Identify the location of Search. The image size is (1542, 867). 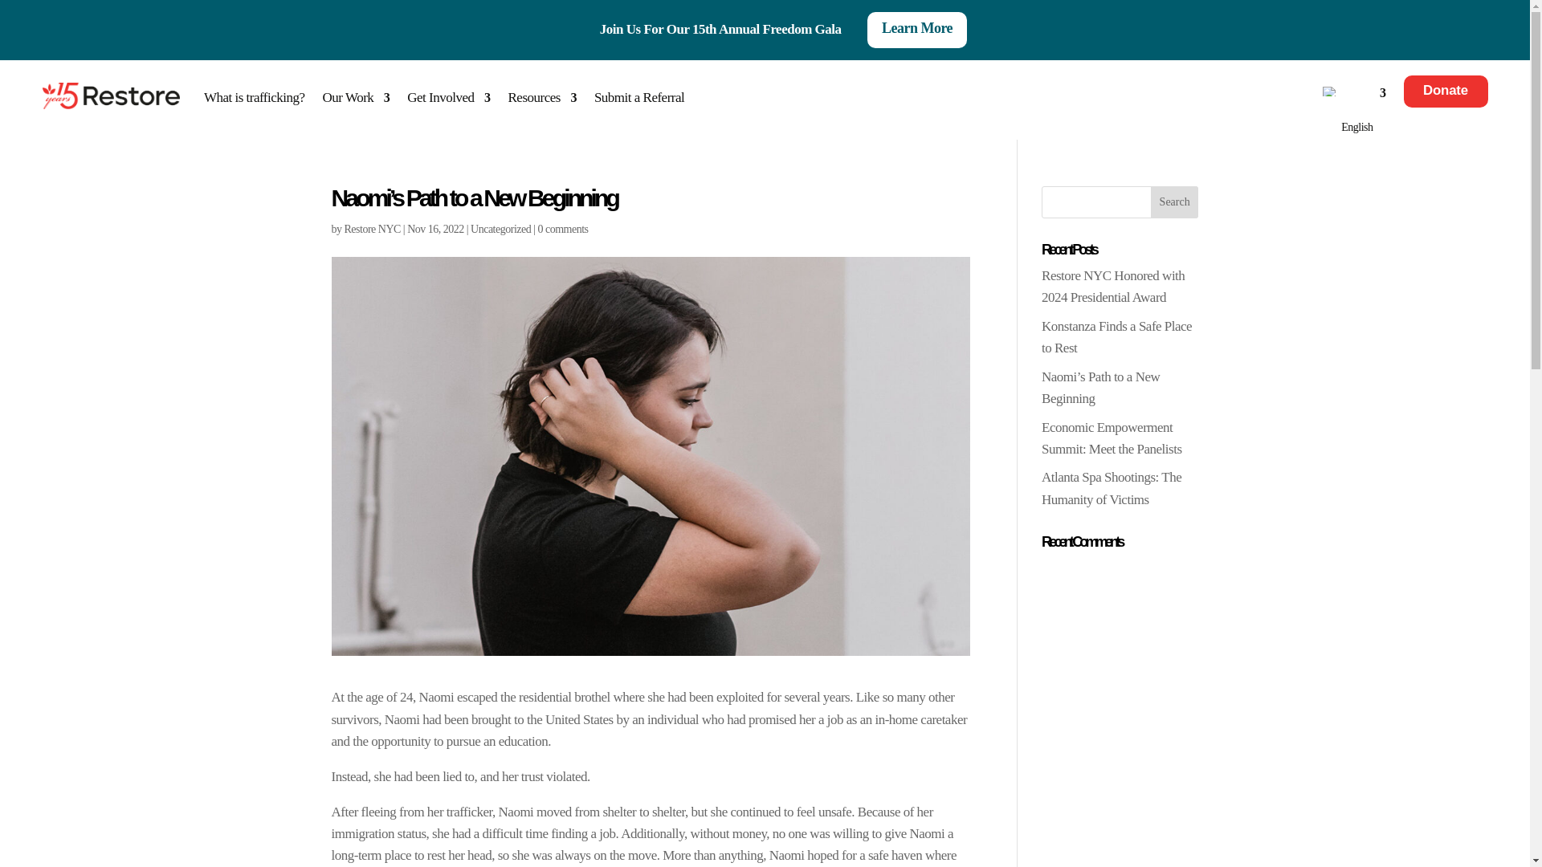
(1174, 202).